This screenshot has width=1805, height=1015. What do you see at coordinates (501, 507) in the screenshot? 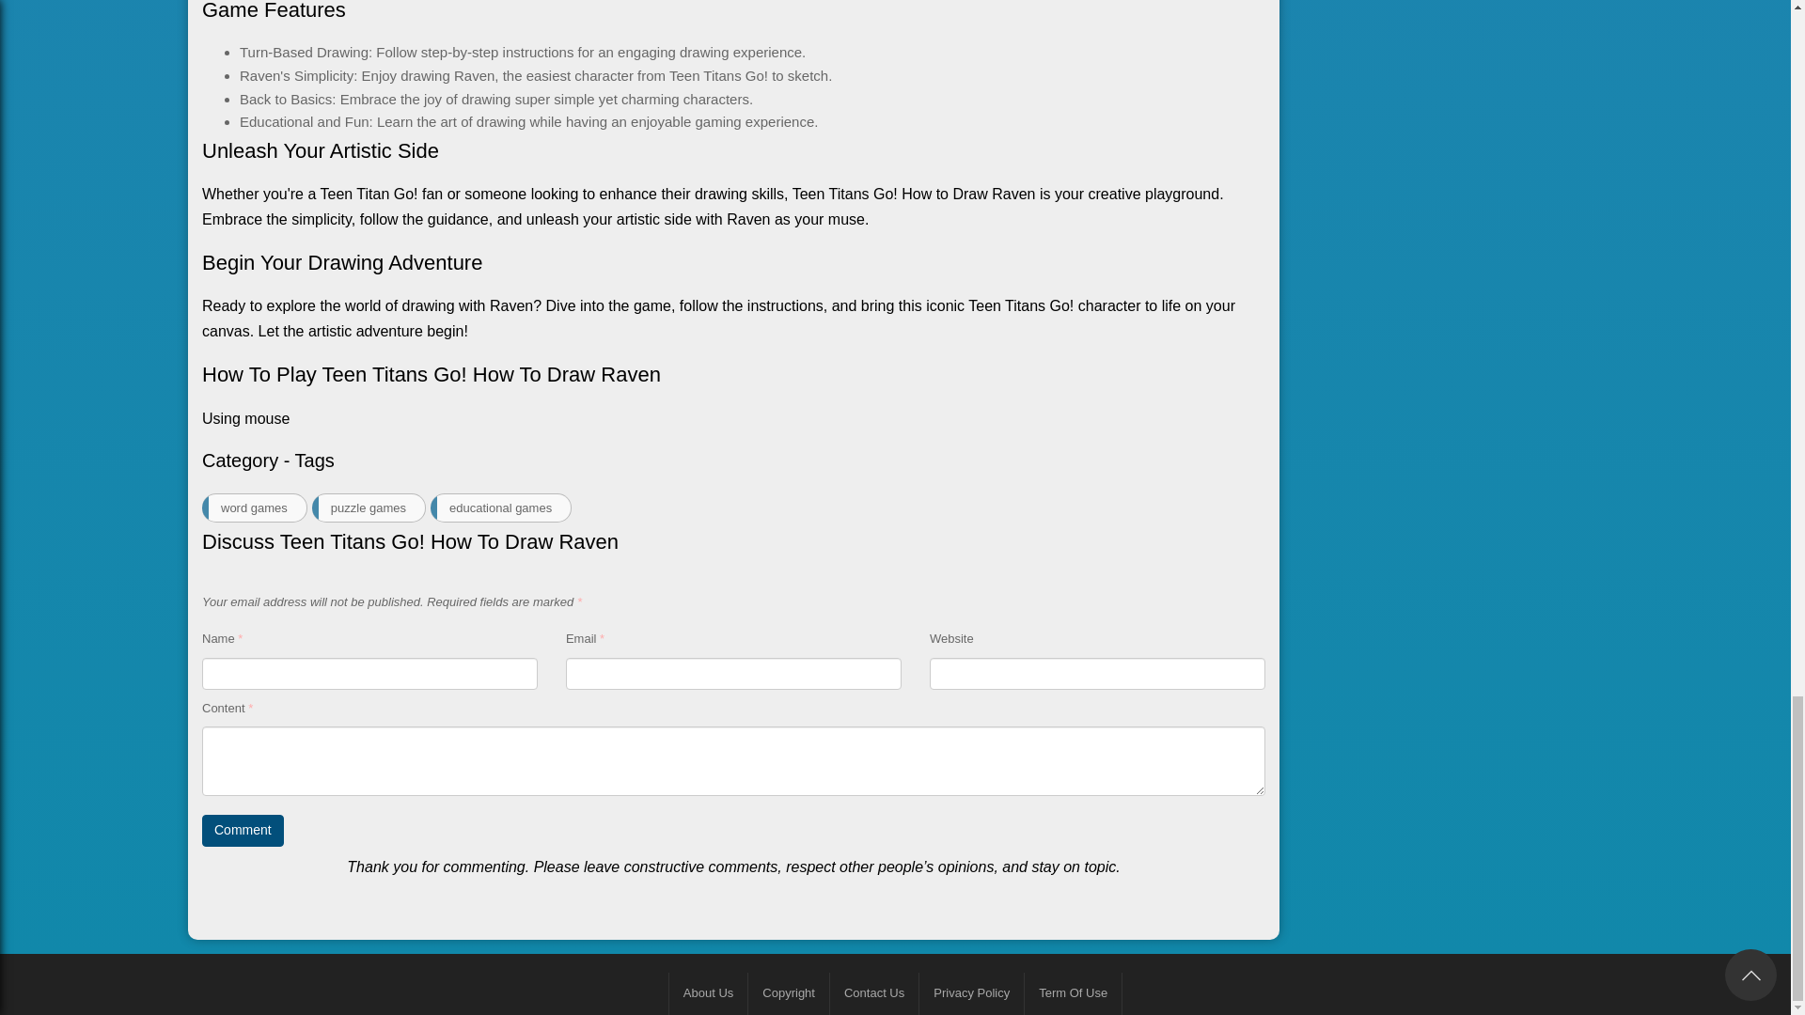
I see `educational games` at bounding box center [501, 507].